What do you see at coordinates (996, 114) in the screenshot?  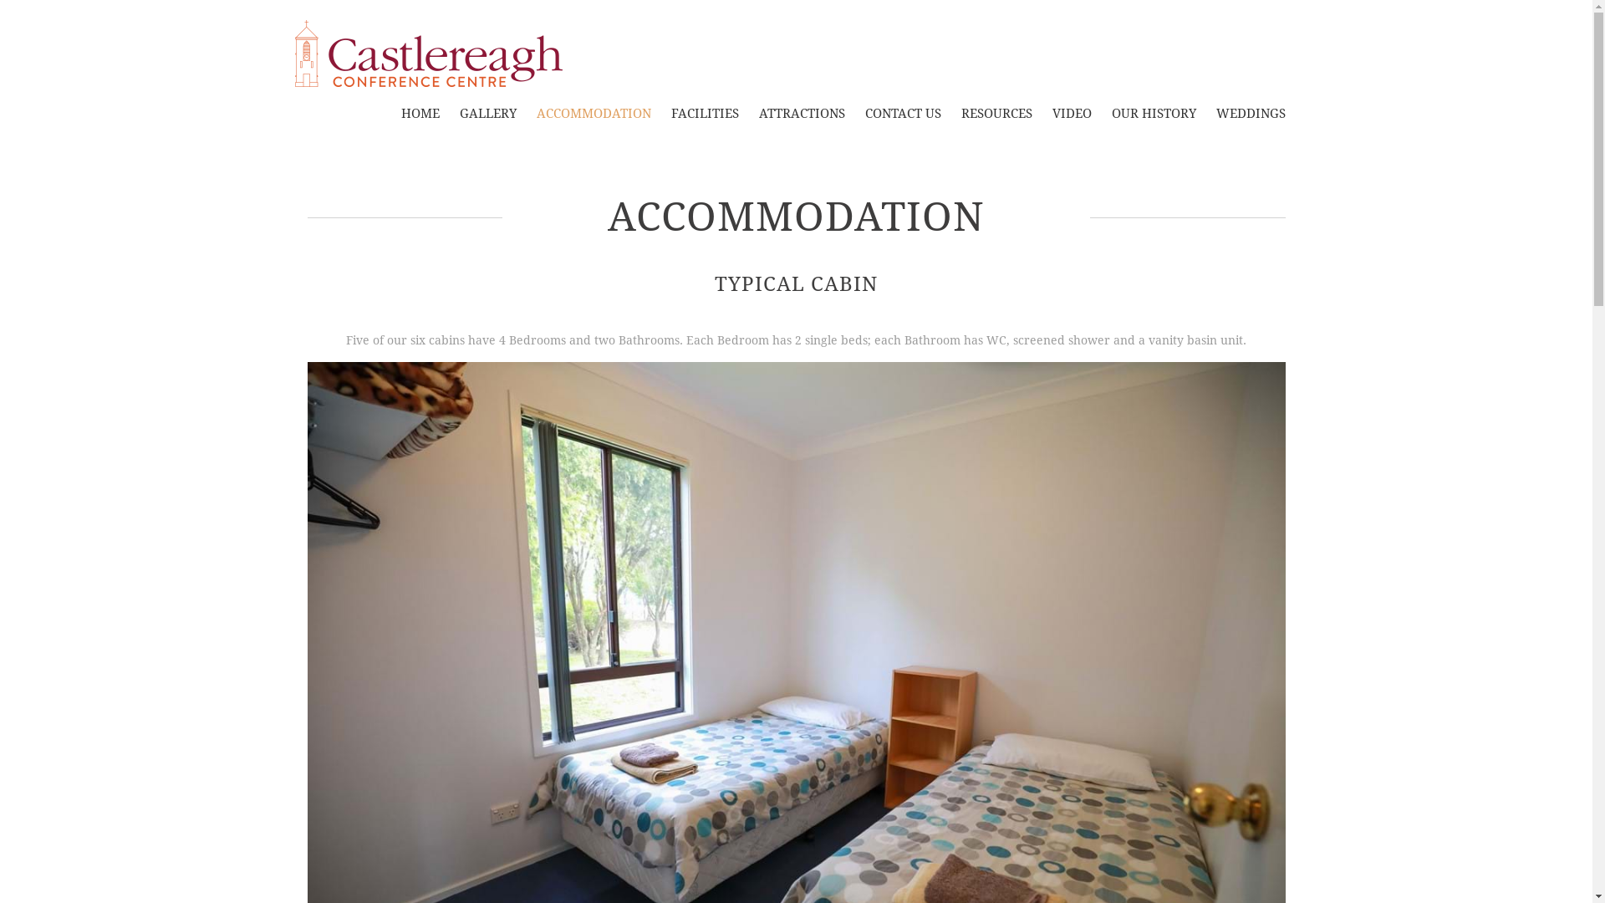 I see `RESOURCES` at bounding box center [996, 114].